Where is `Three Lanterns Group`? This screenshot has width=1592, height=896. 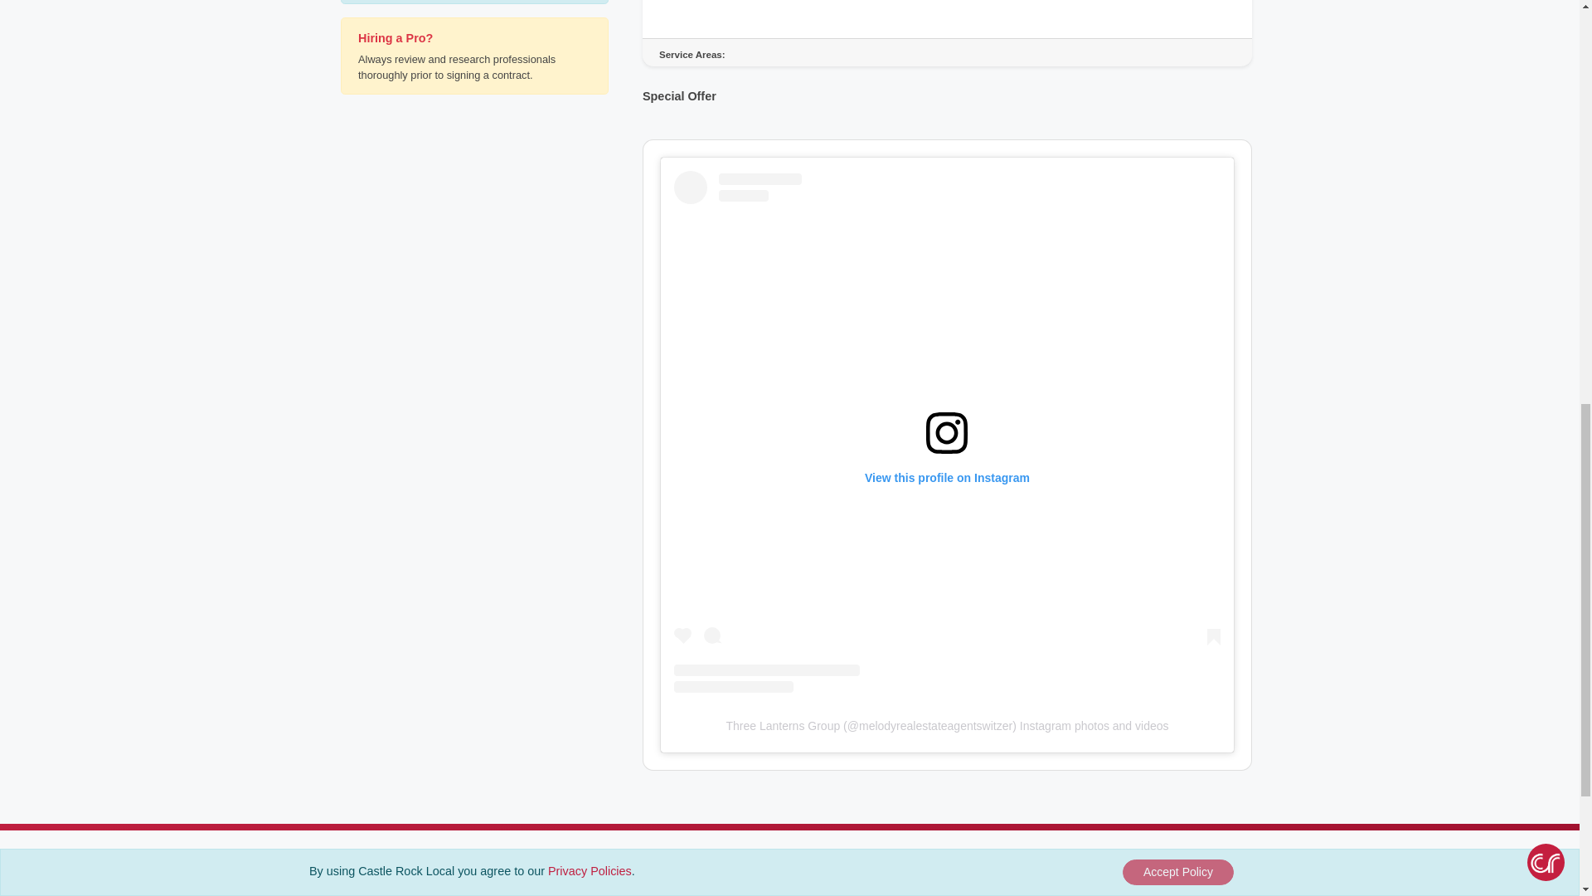
Three Lanterns Group is located at coordinates (783, 726).